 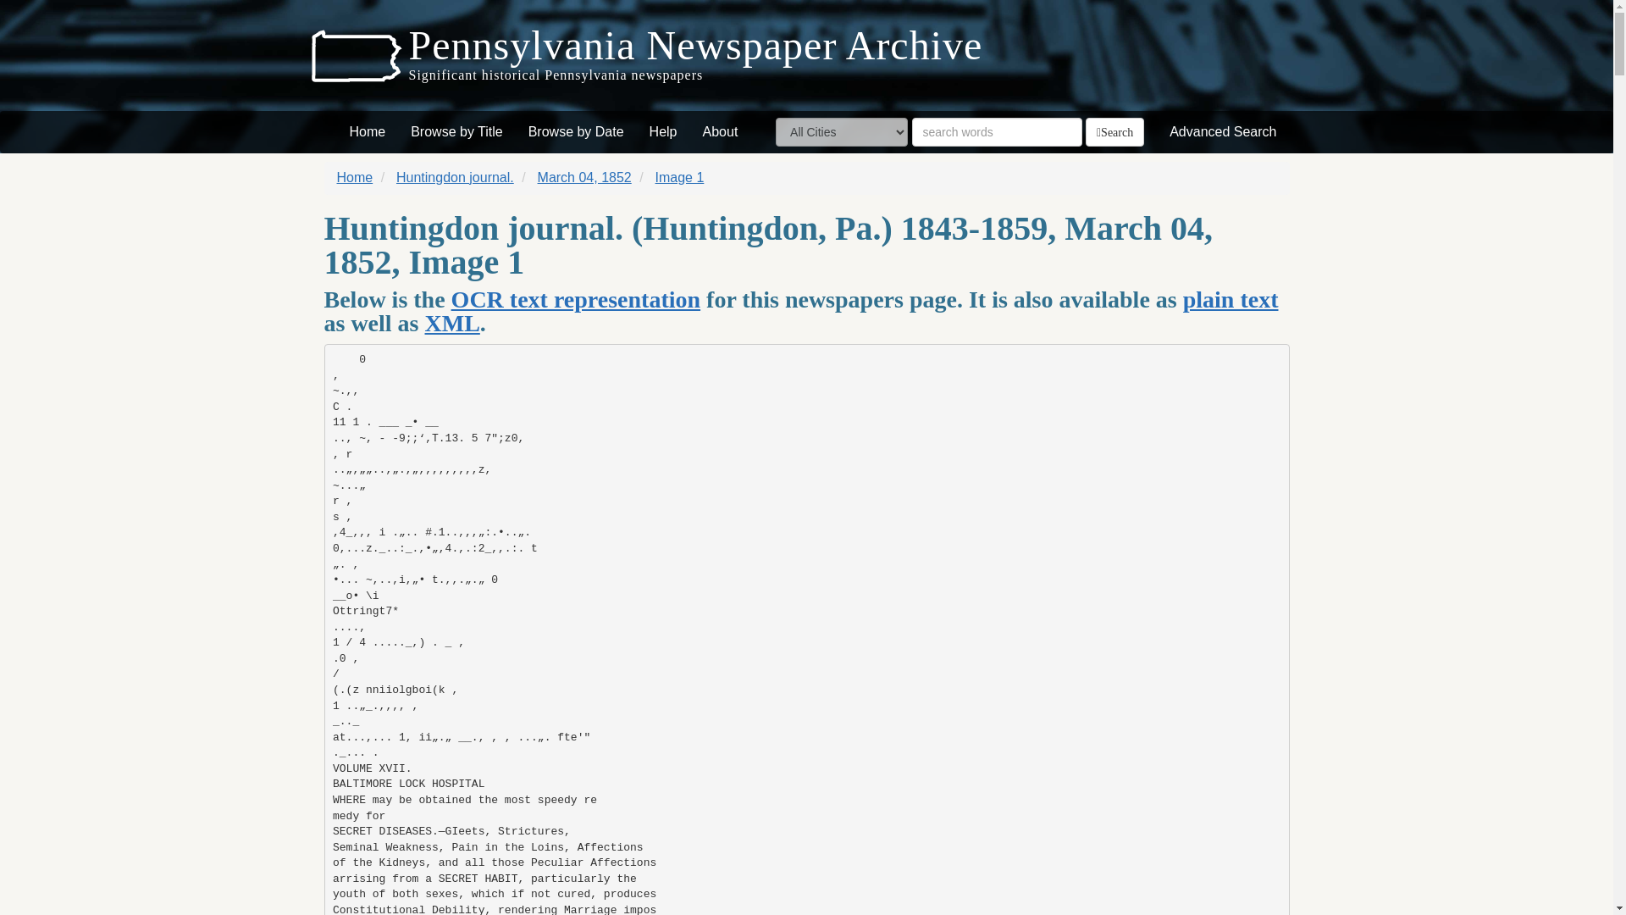 I want to click on About, so click(x=720, y=132).